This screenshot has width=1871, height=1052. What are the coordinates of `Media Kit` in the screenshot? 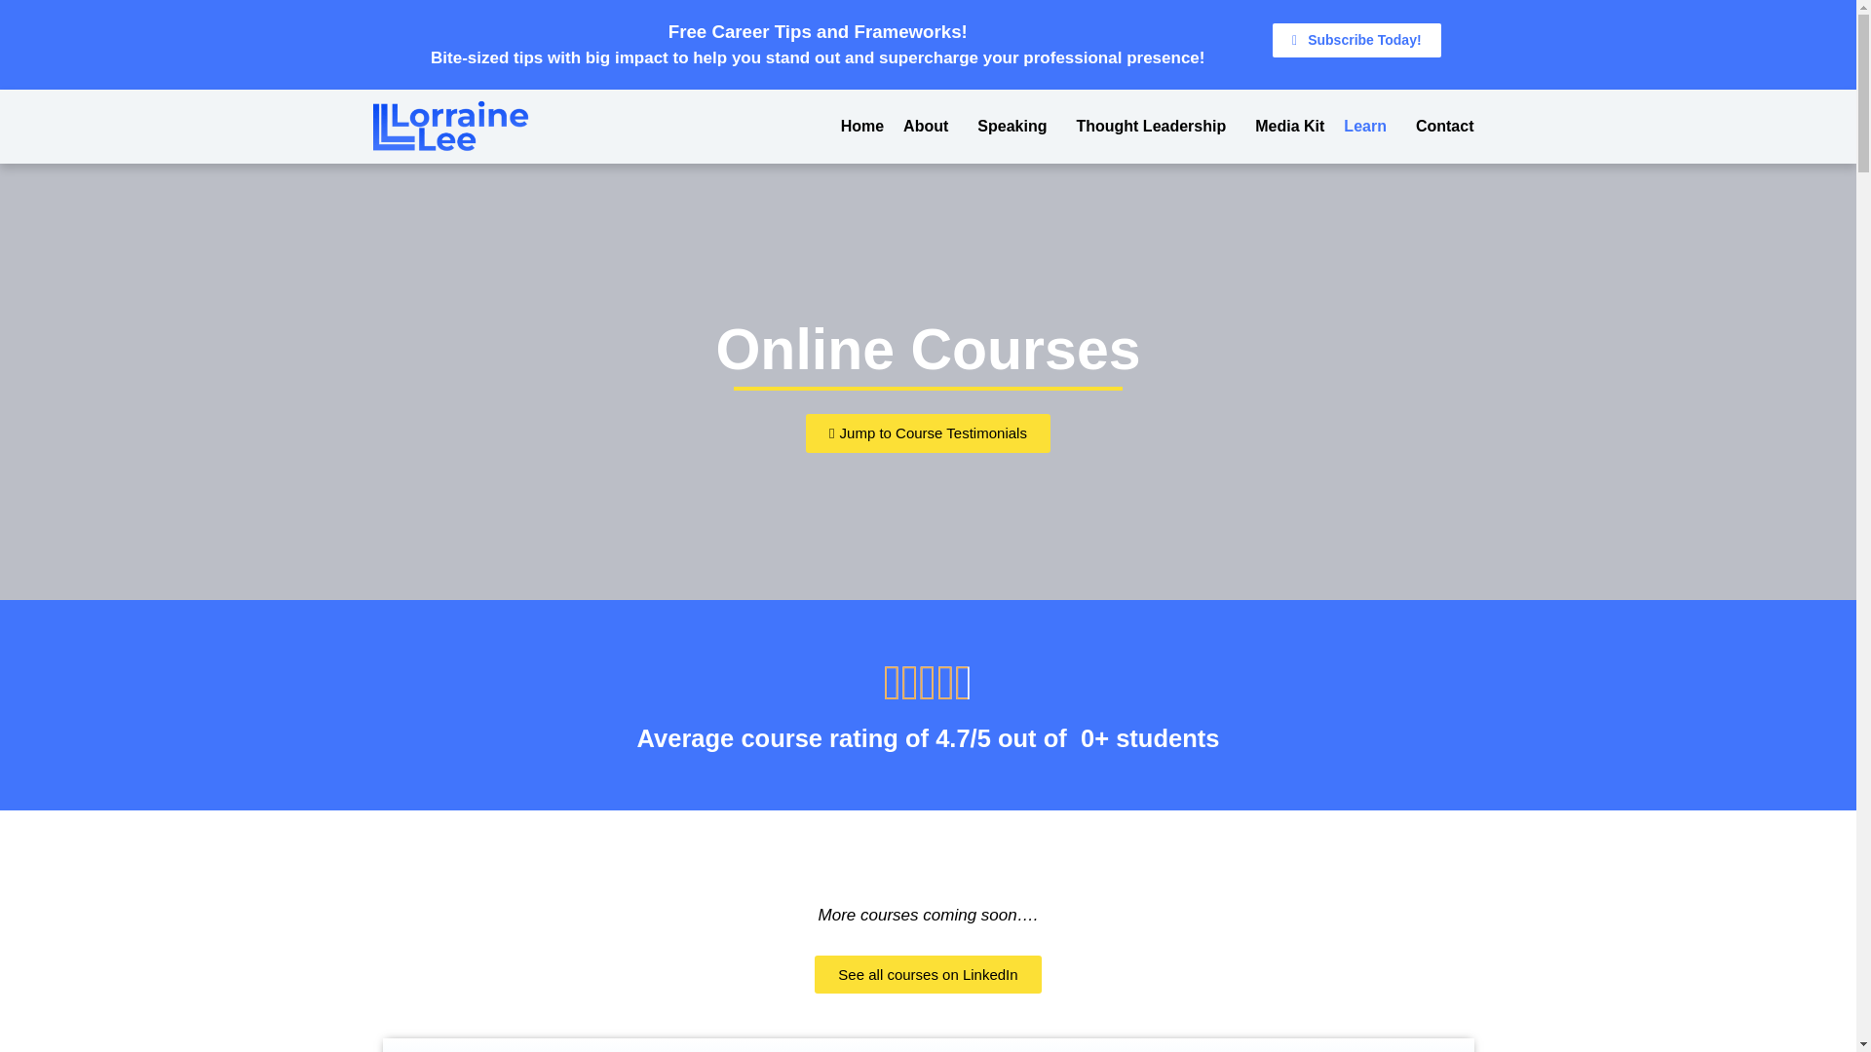 It's located at (1289, 126).